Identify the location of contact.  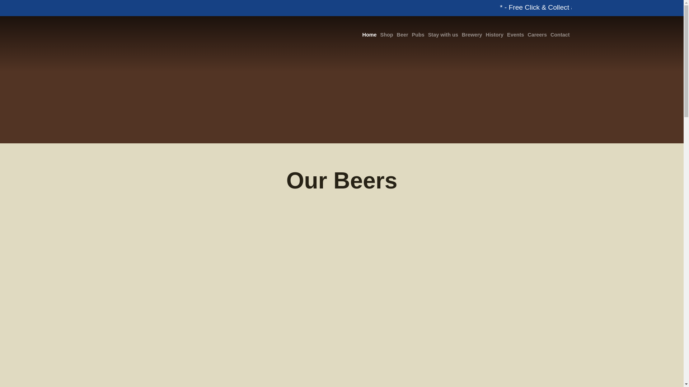
(560, 34).